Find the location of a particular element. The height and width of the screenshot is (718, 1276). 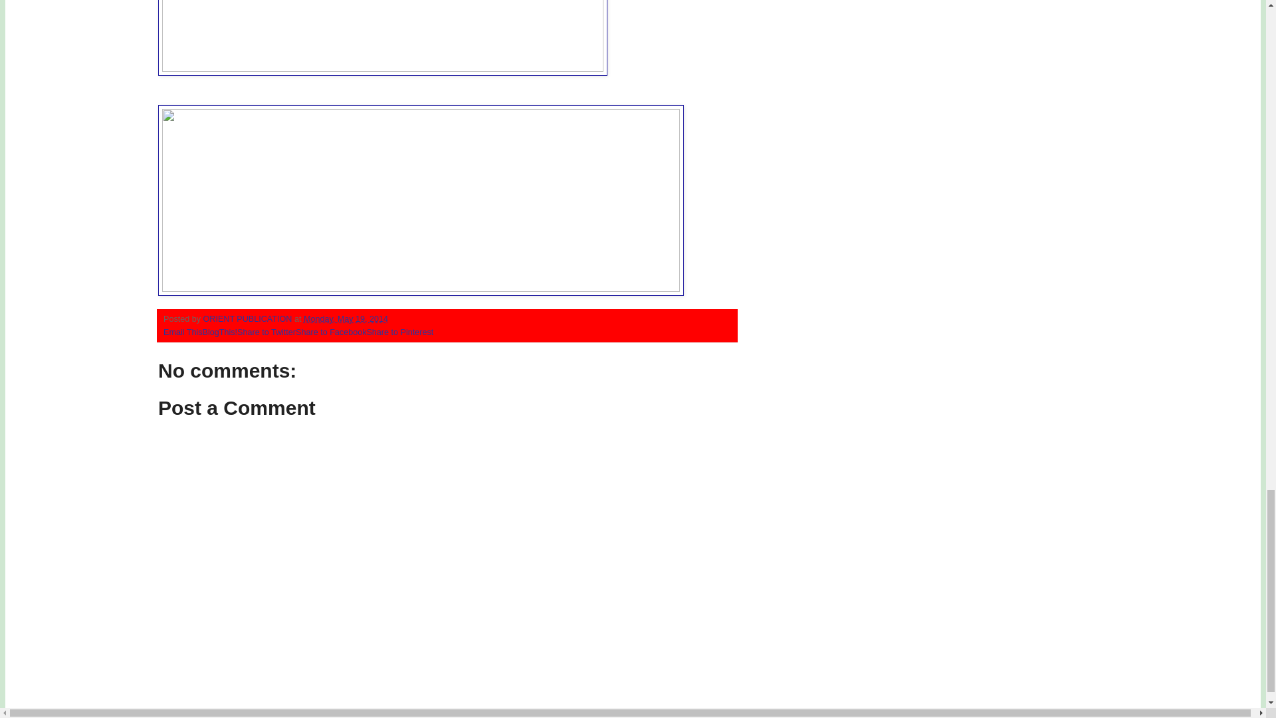

Email This is located at coordinates (183, 332).